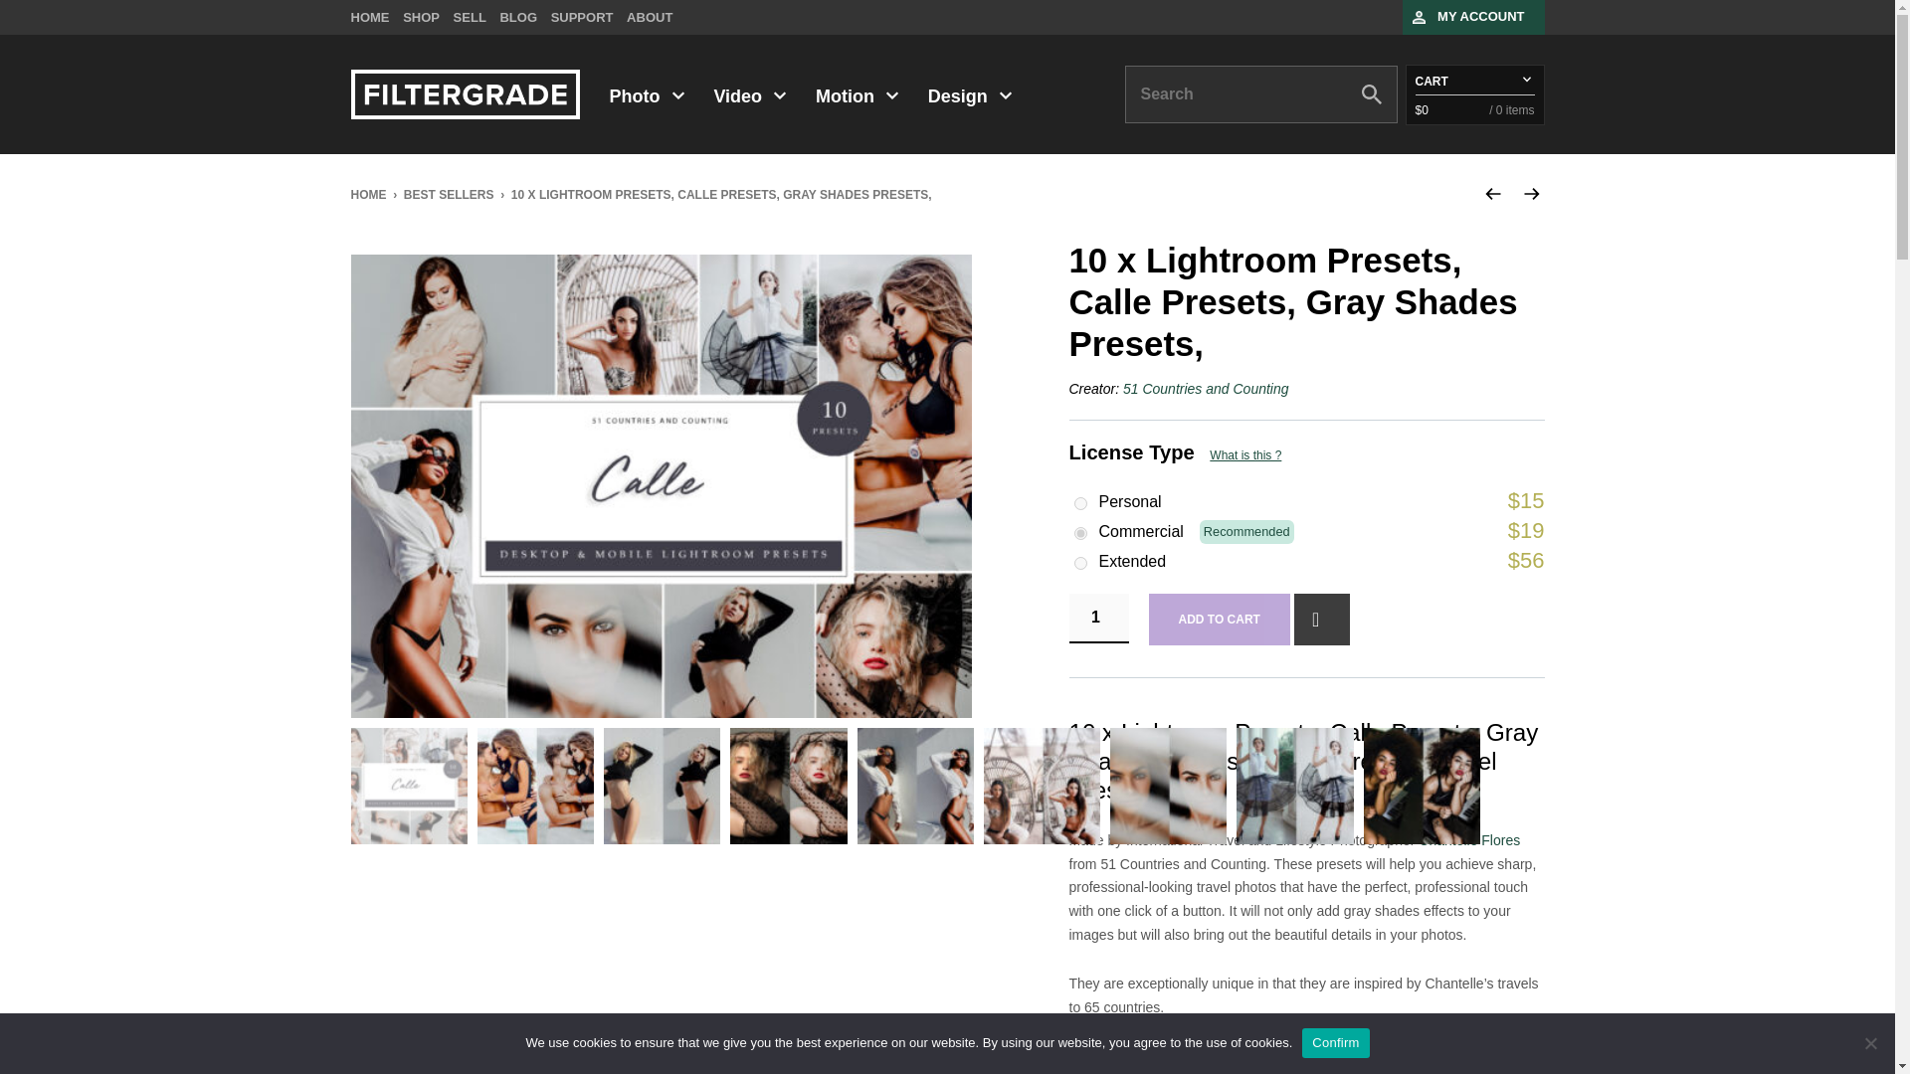 Image resolution: width=1910 pixels, height=1074 pixels. What do you see at coordinates (369, 16) in the screenshot?
I see `HOME` at bounding box center [369, 16].